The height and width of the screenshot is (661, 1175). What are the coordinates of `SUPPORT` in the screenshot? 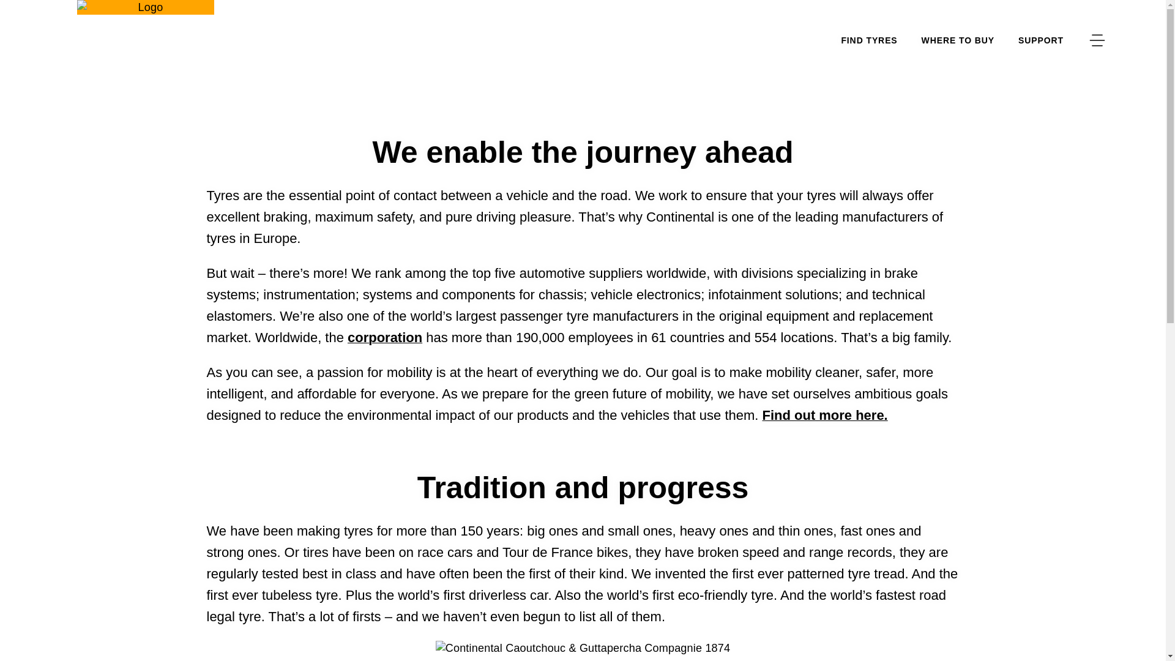 It's located at (1040, 40).